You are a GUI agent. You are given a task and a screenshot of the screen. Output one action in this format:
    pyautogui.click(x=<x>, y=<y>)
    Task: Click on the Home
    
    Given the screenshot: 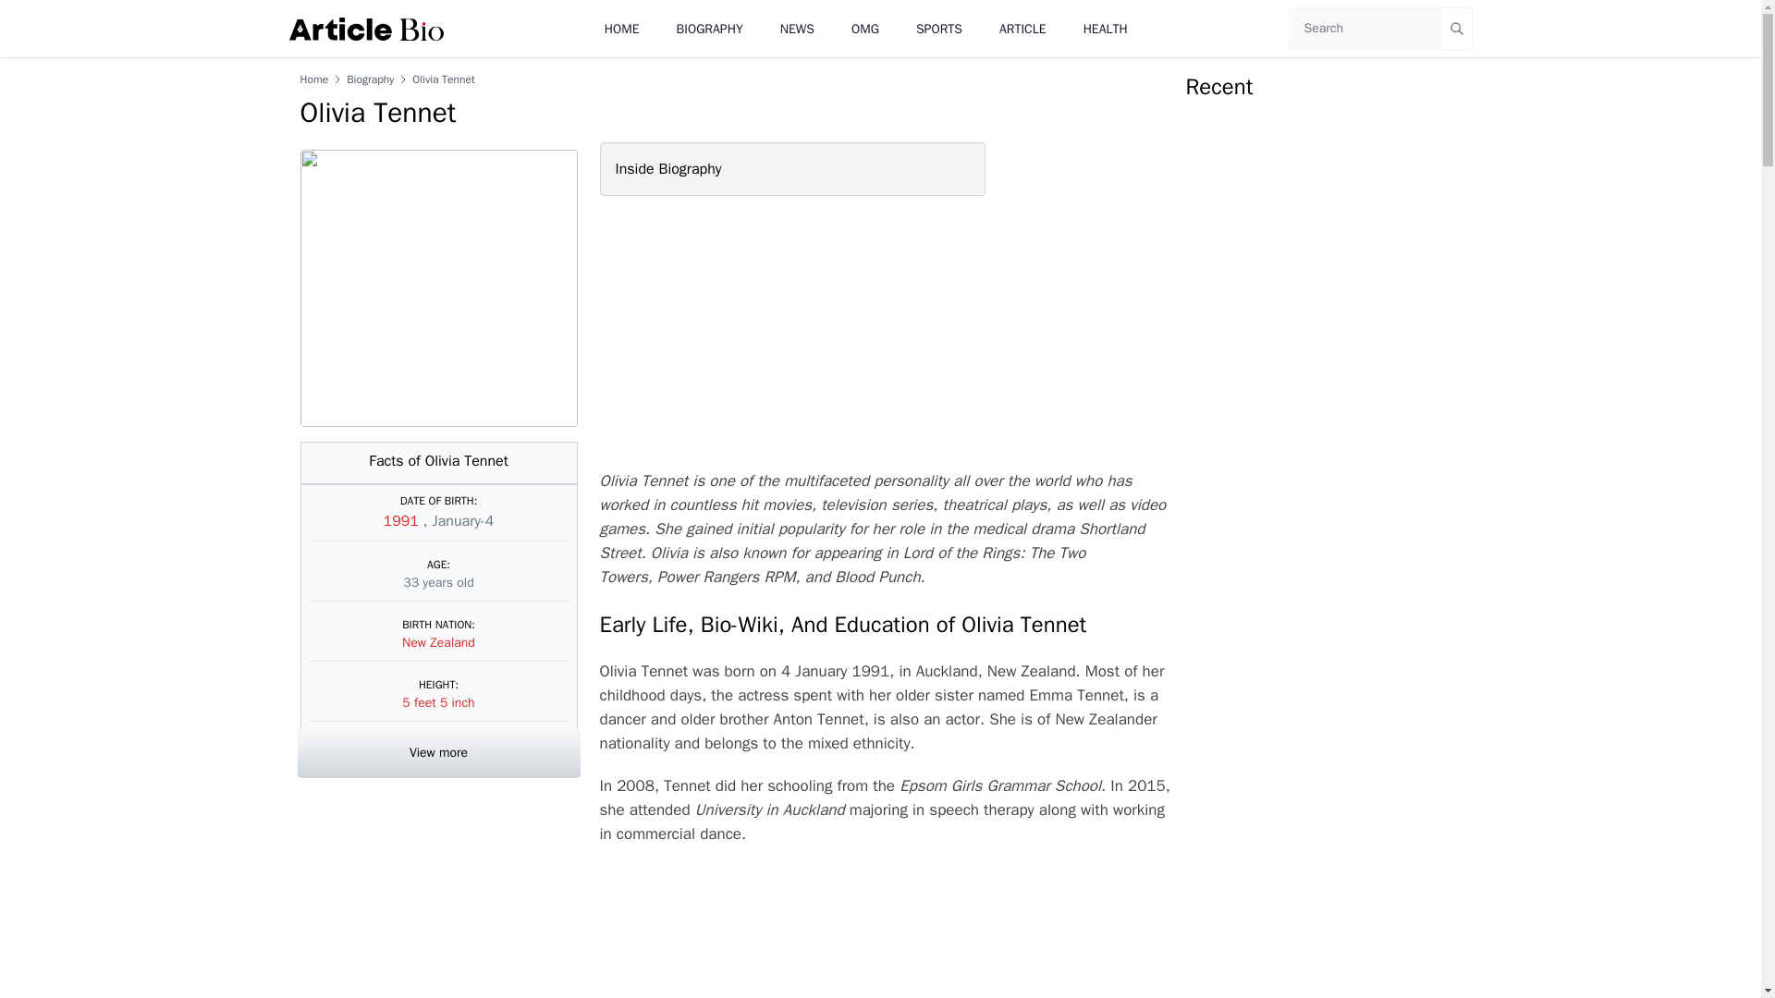 What is the action you would take?
    pyautogui.click(x=314, y=79)
    